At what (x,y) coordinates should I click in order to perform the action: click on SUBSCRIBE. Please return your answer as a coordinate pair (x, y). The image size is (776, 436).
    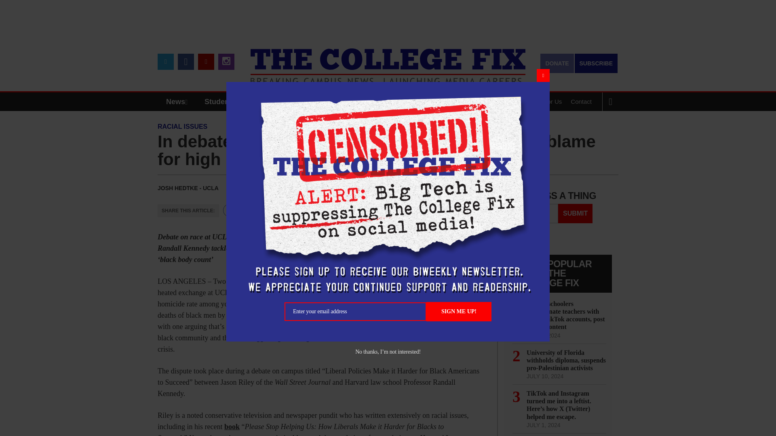
    Looking at the image, I should click on (596, 63).